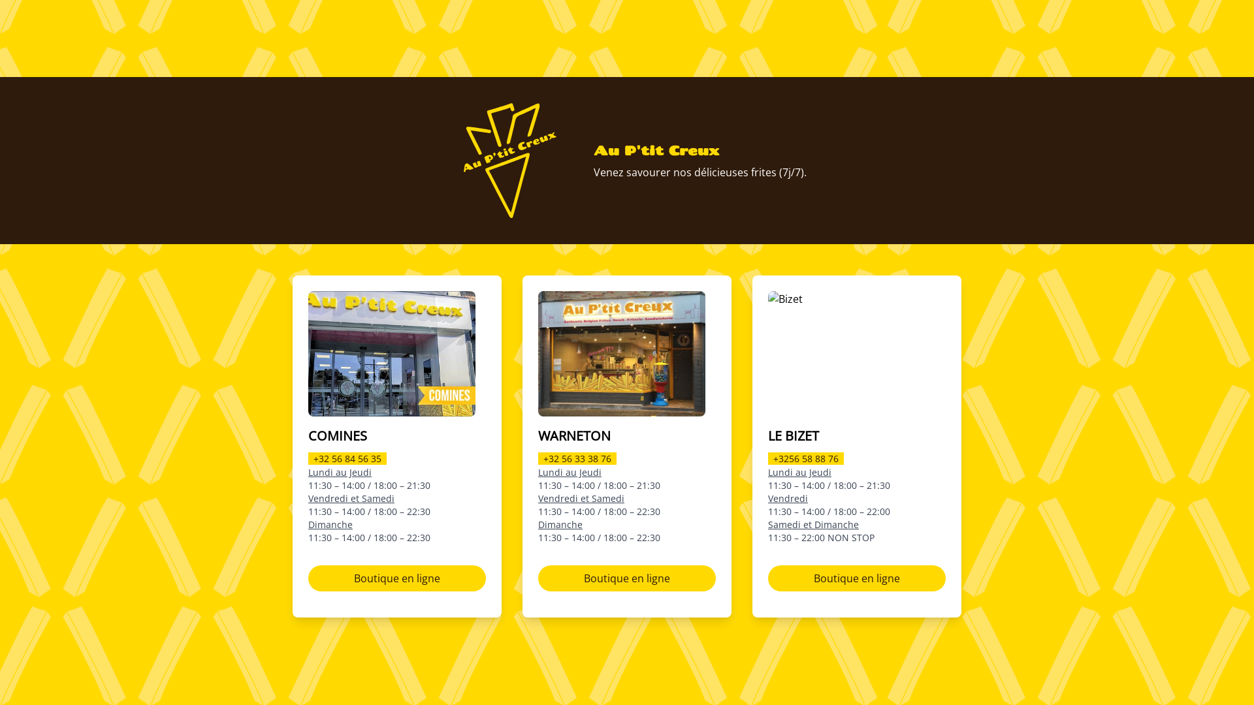 Image resolution: width=1254 pixels, height=705 pixels. Describe the element at coordinates (347, 458) in the screenshot. I see `+32 56 84 56 35` at that location.